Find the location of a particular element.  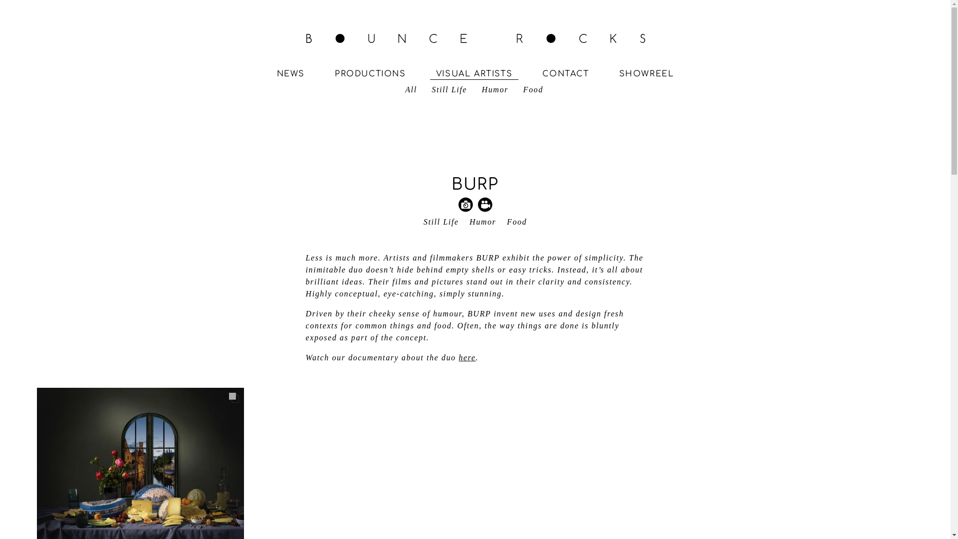

here is located at coordinates (467, 357).